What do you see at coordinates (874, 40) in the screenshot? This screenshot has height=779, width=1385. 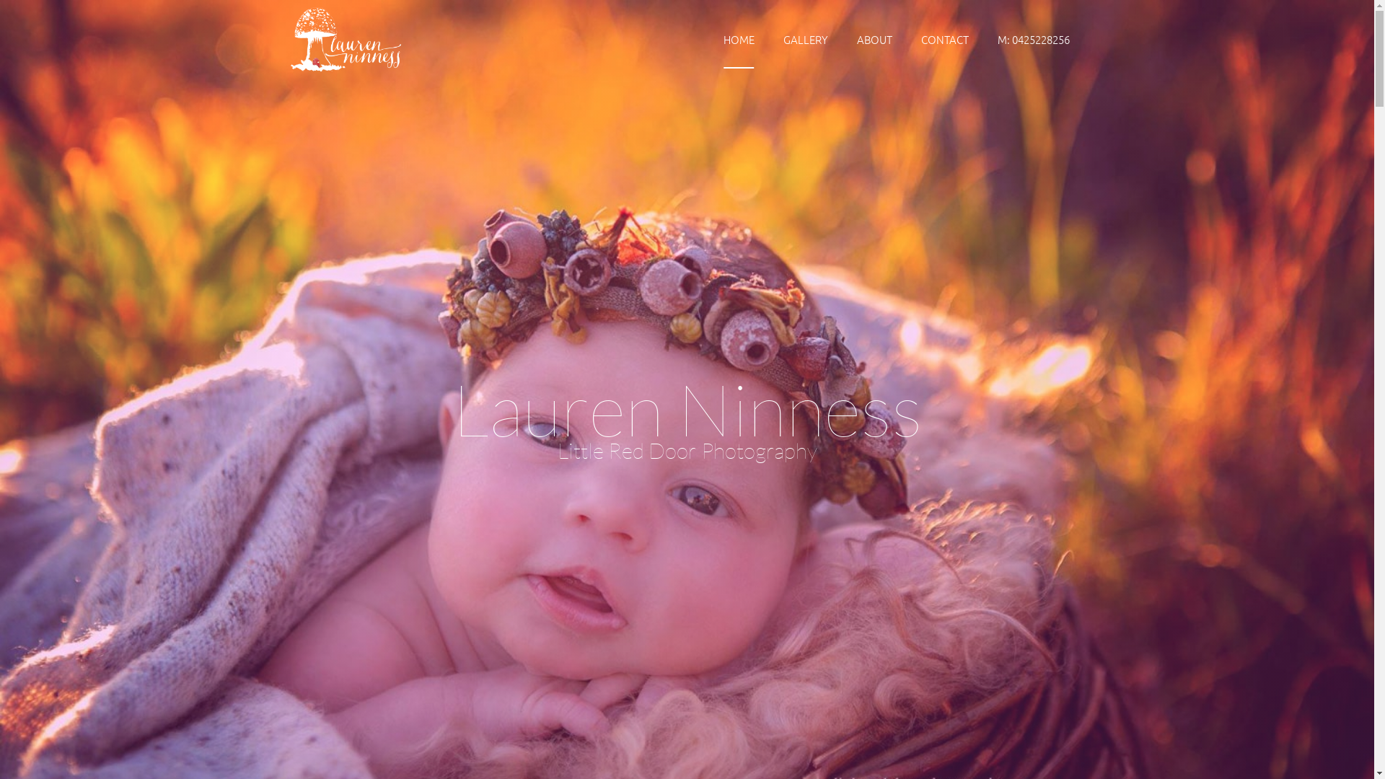 I see `ABOUT` at bounding box center [874, 40].